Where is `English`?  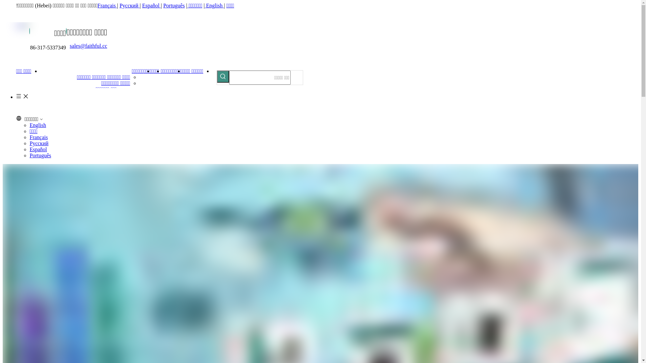 English is located at coordinates (215, 5).